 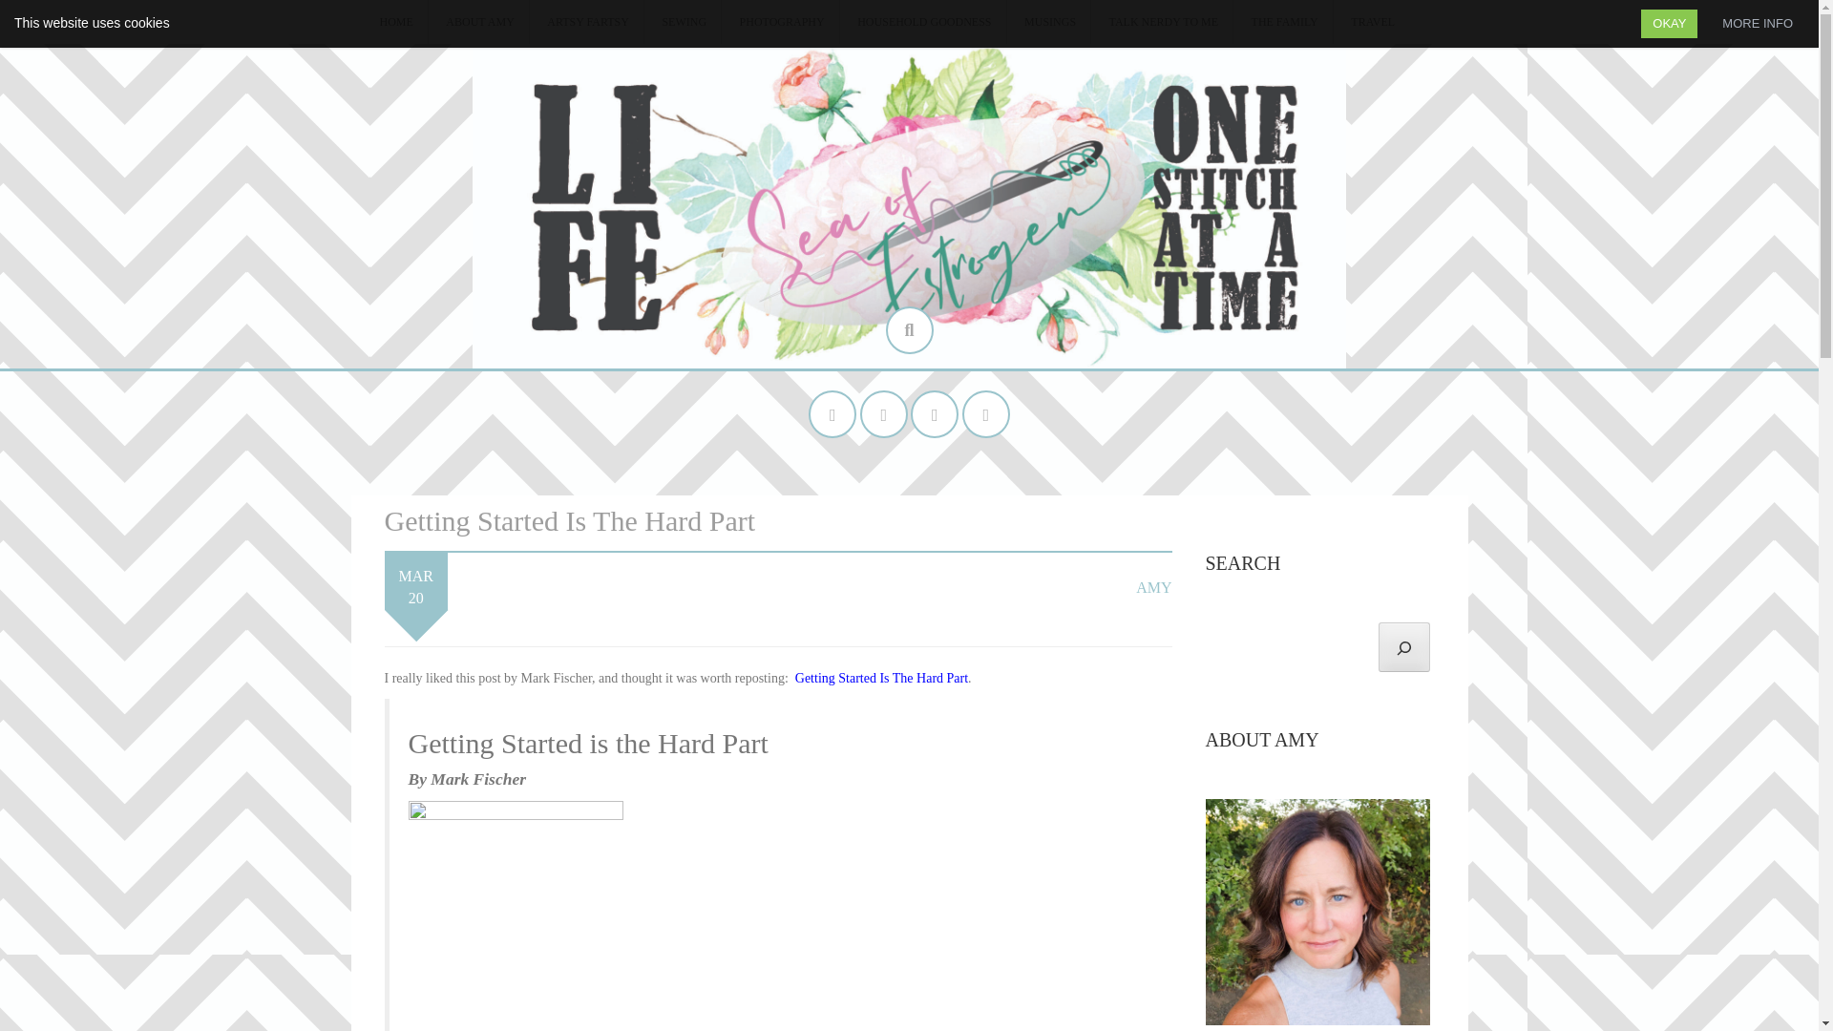 I want to click on TALK NERDY TO ME, so click(x=1163, y=23).